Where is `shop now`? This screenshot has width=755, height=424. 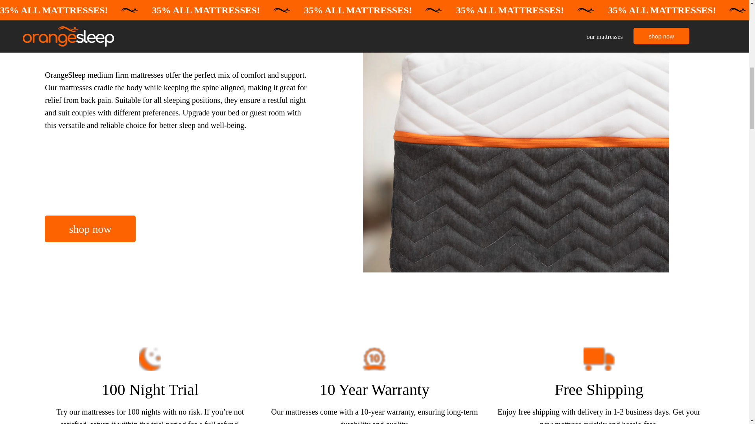
shop now is located at coordinates (90, 228).